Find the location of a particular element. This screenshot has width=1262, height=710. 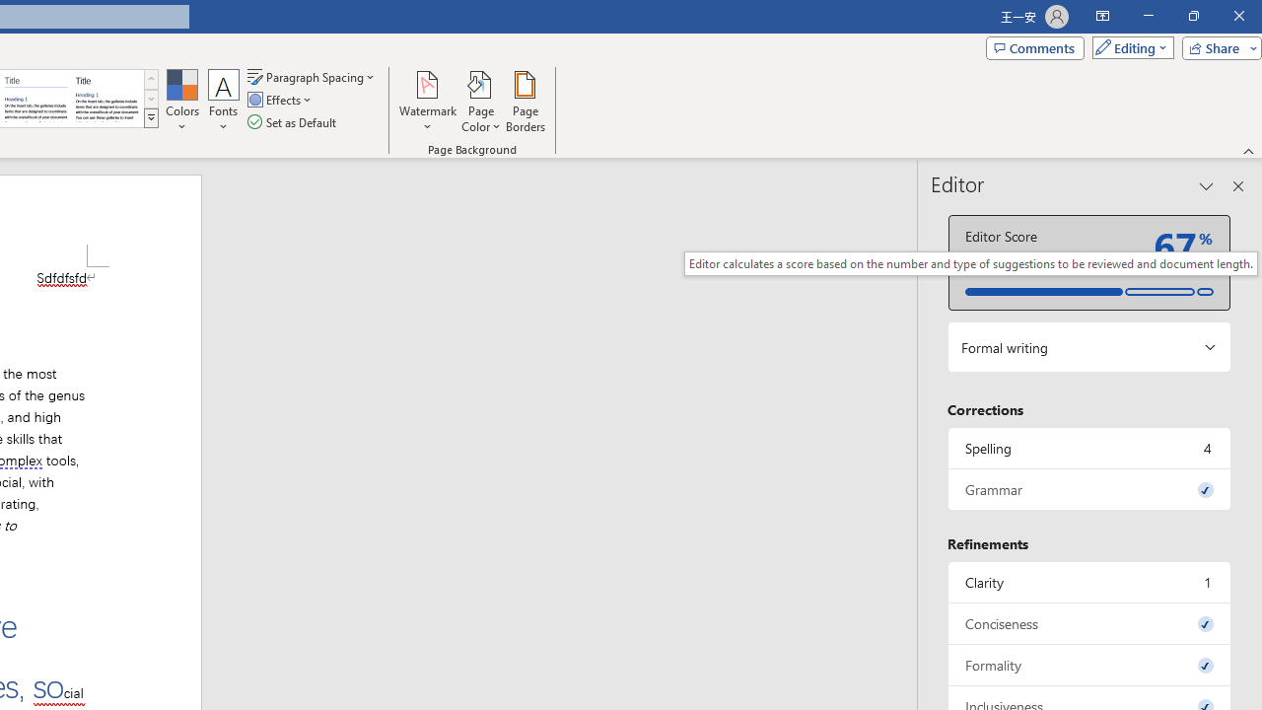

Word 2013 is located at coordinates (106, 99).